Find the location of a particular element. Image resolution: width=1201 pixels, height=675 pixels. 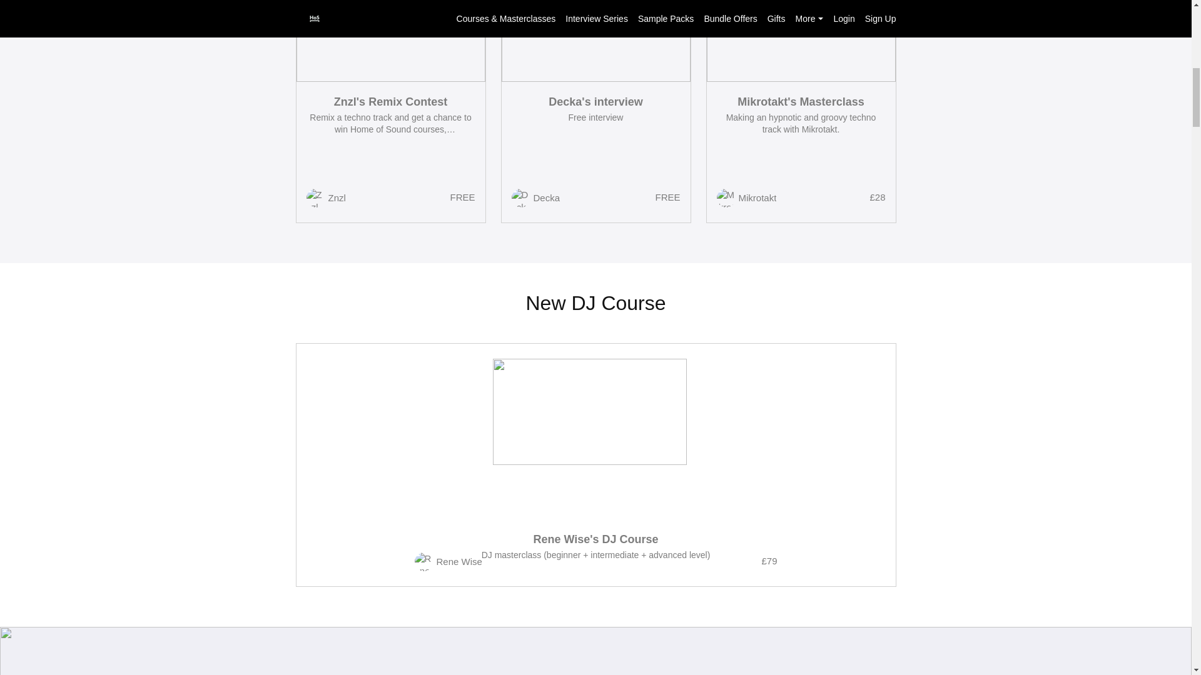

Znzl is located at coordinates (337, 197).